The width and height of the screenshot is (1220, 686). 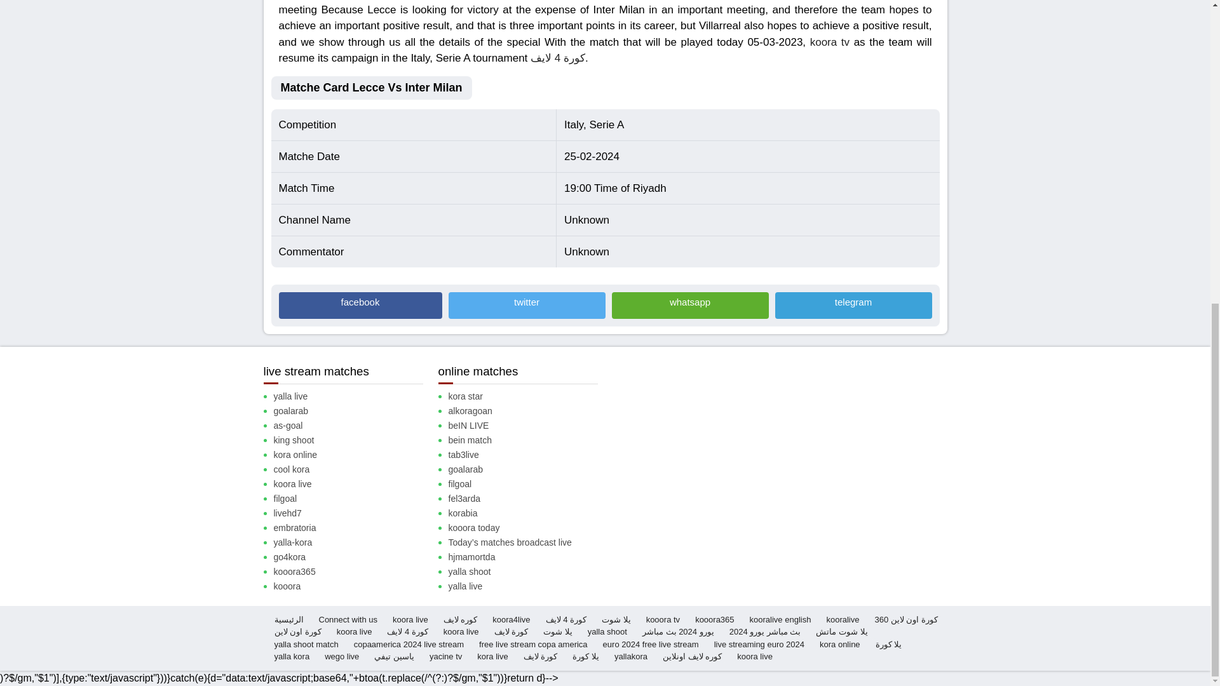 I want to click on goalarab, so click(x=353, y=411).